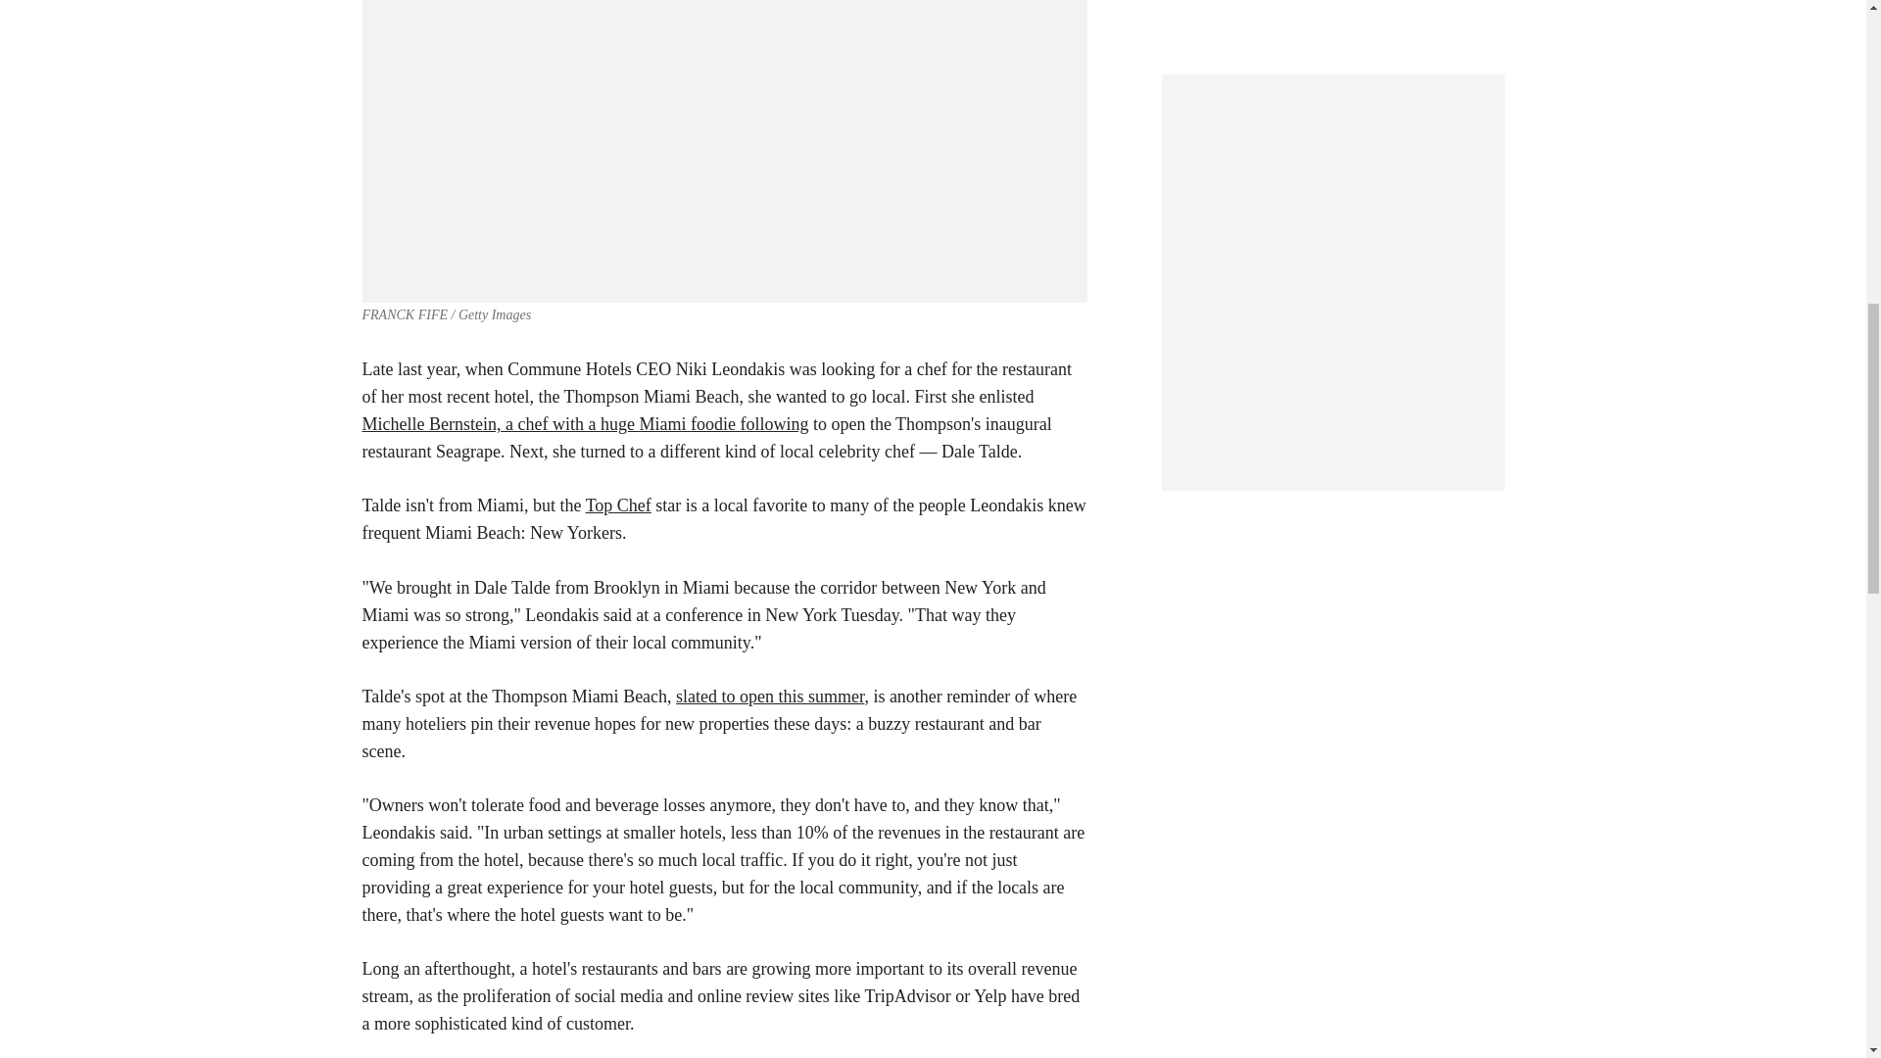 This screenshot has height=1058, width=1881. Describe the element at coordinates (617, 505) in the screenshot. I see `Top Chef` at that location.